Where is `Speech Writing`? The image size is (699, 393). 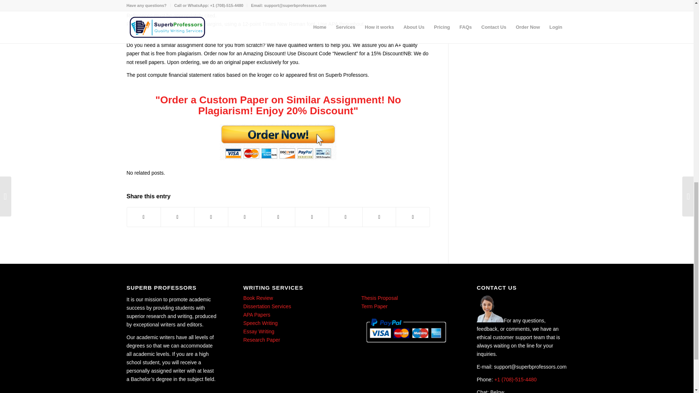 Speech Writing is located at coordinates (260, 323).